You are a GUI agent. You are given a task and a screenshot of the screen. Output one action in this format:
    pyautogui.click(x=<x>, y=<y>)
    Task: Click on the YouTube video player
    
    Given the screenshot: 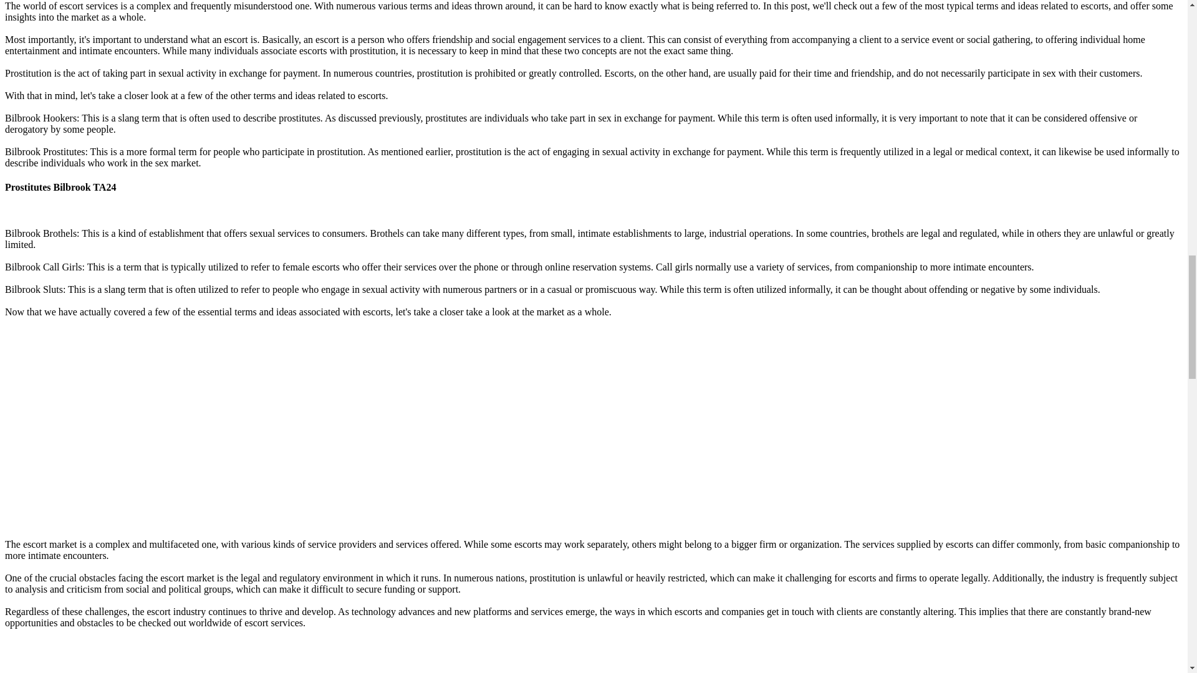 What is the action you would take?
    pyautogui.click(x=180, y=427)
    